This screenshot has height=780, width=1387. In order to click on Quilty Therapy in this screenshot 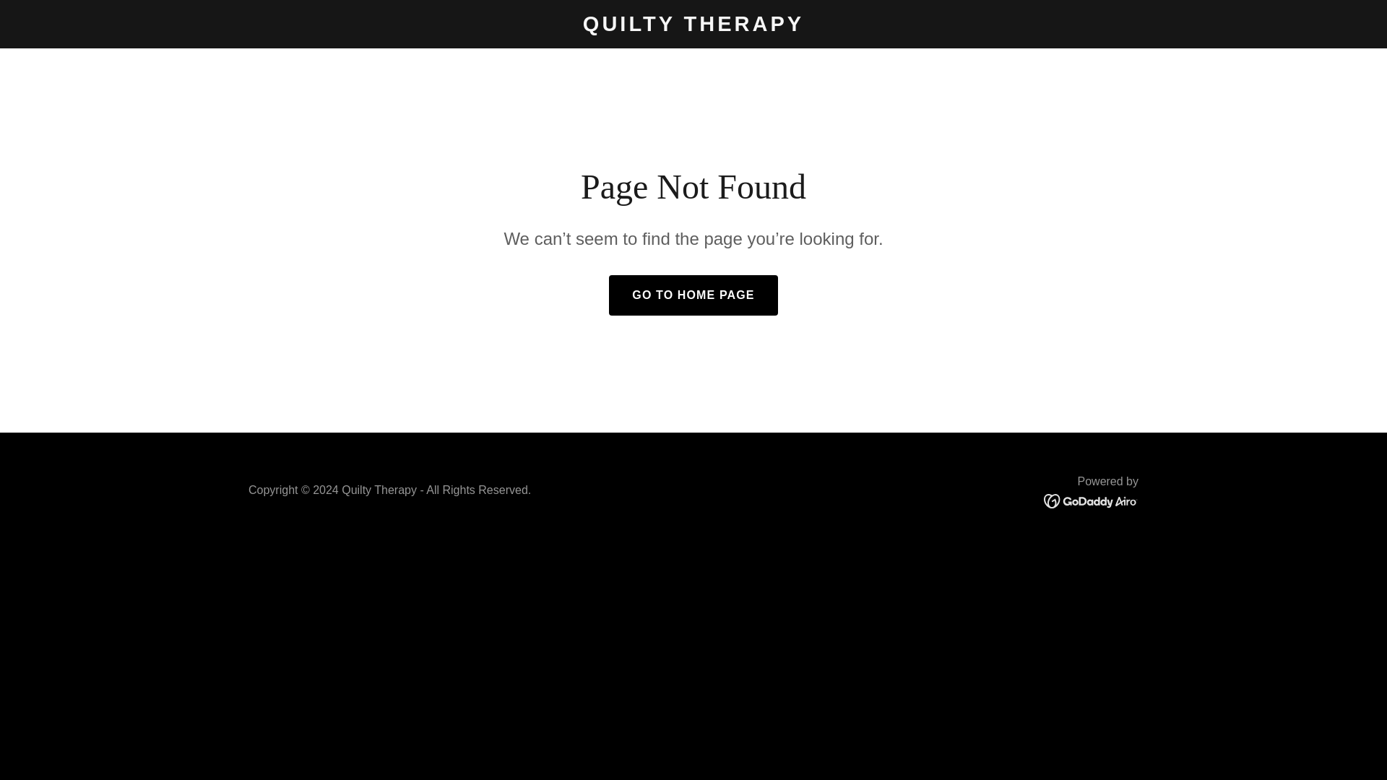, I will do `click(693, 27)`.